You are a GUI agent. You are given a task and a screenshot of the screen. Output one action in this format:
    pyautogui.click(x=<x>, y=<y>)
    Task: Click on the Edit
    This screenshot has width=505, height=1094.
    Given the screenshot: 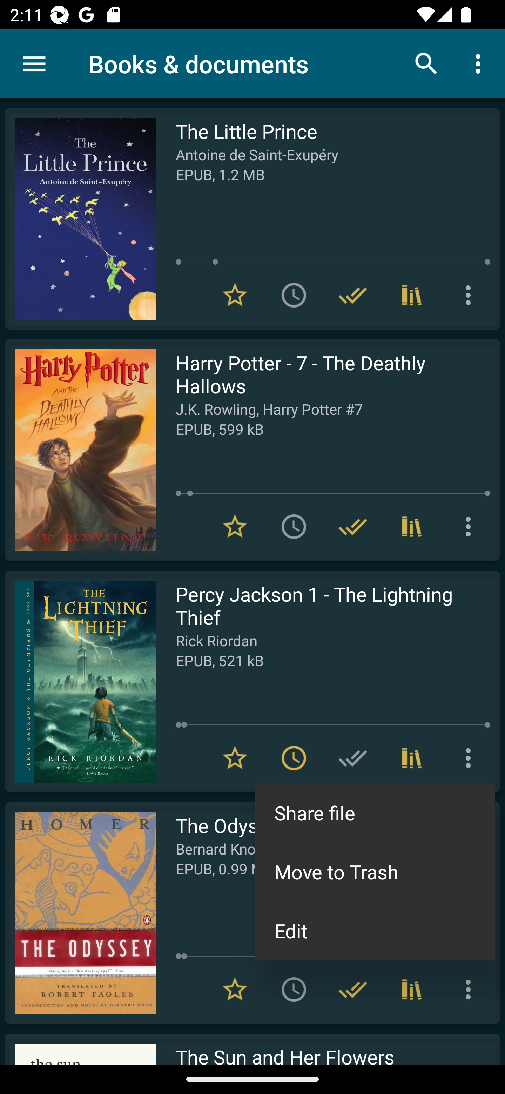 What is the action you would take?
    pyautogui.click(x=375, y=931)
    